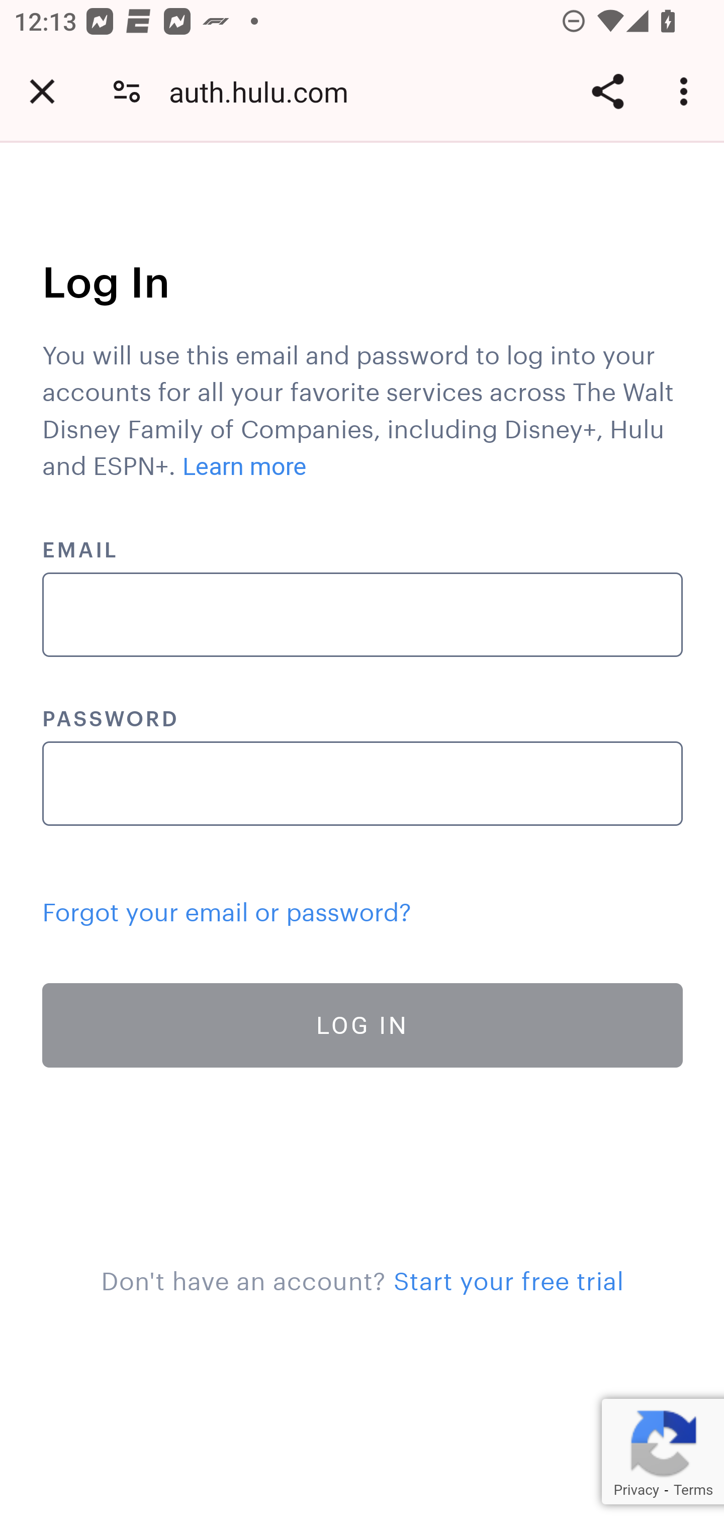 This screenshot has width=724, height=1528. Describe the element at coordinates (607, 91) in the screenshot. I see `Share` at that location.